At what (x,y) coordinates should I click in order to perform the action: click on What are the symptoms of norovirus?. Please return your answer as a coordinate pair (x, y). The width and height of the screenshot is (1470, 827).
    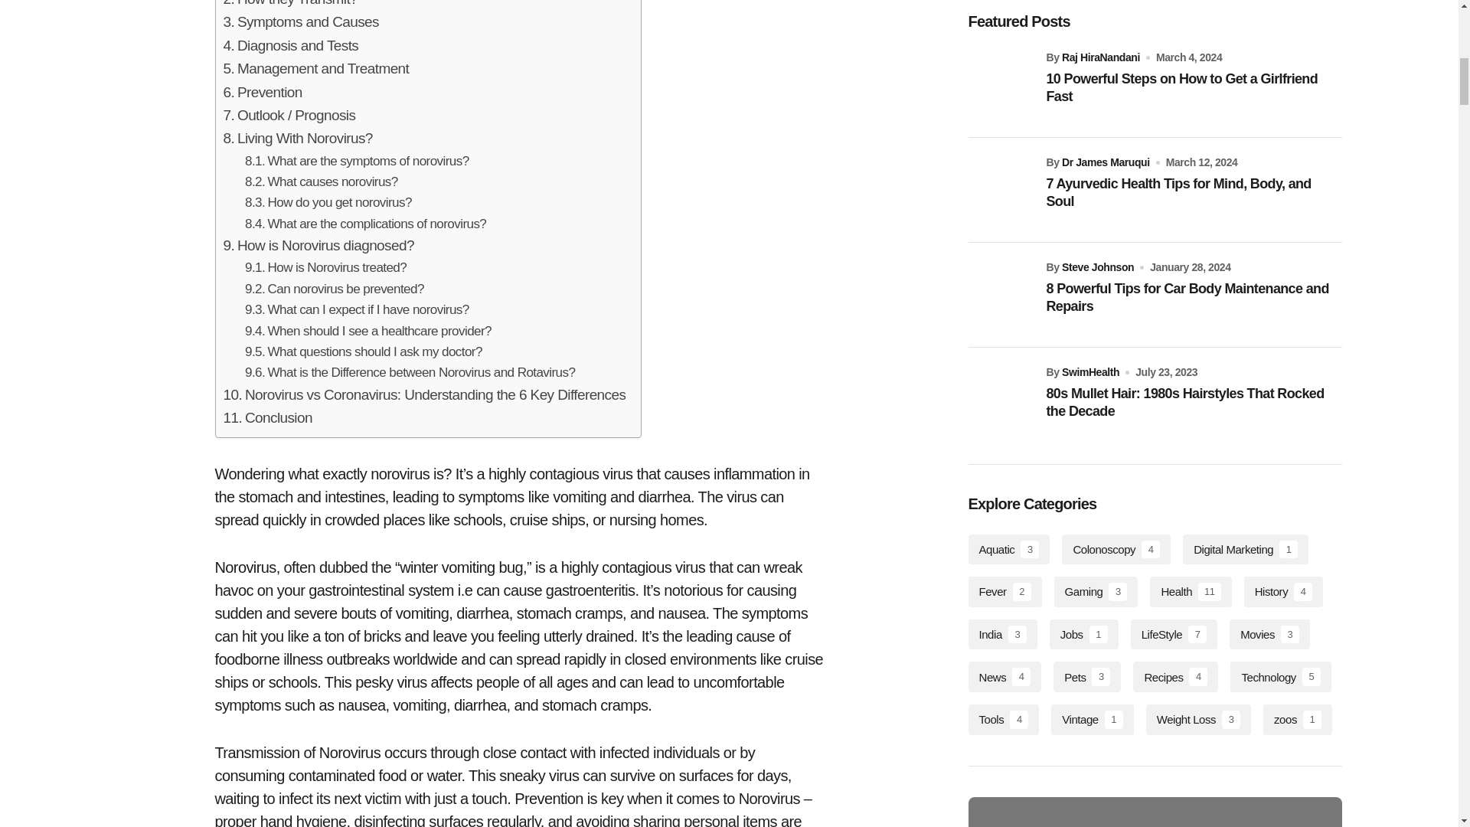
    Looking at the image, I should click on (357, 161).